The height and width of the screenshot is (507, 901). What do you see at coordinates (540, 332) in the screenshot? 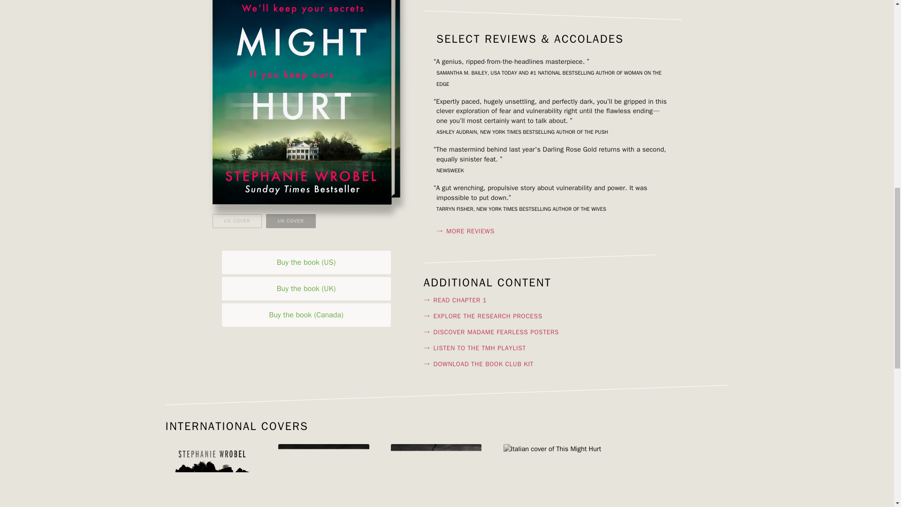
I see `DISCOVER MADAME FEARLESS POSTERS` at bounding box center [540, 332].